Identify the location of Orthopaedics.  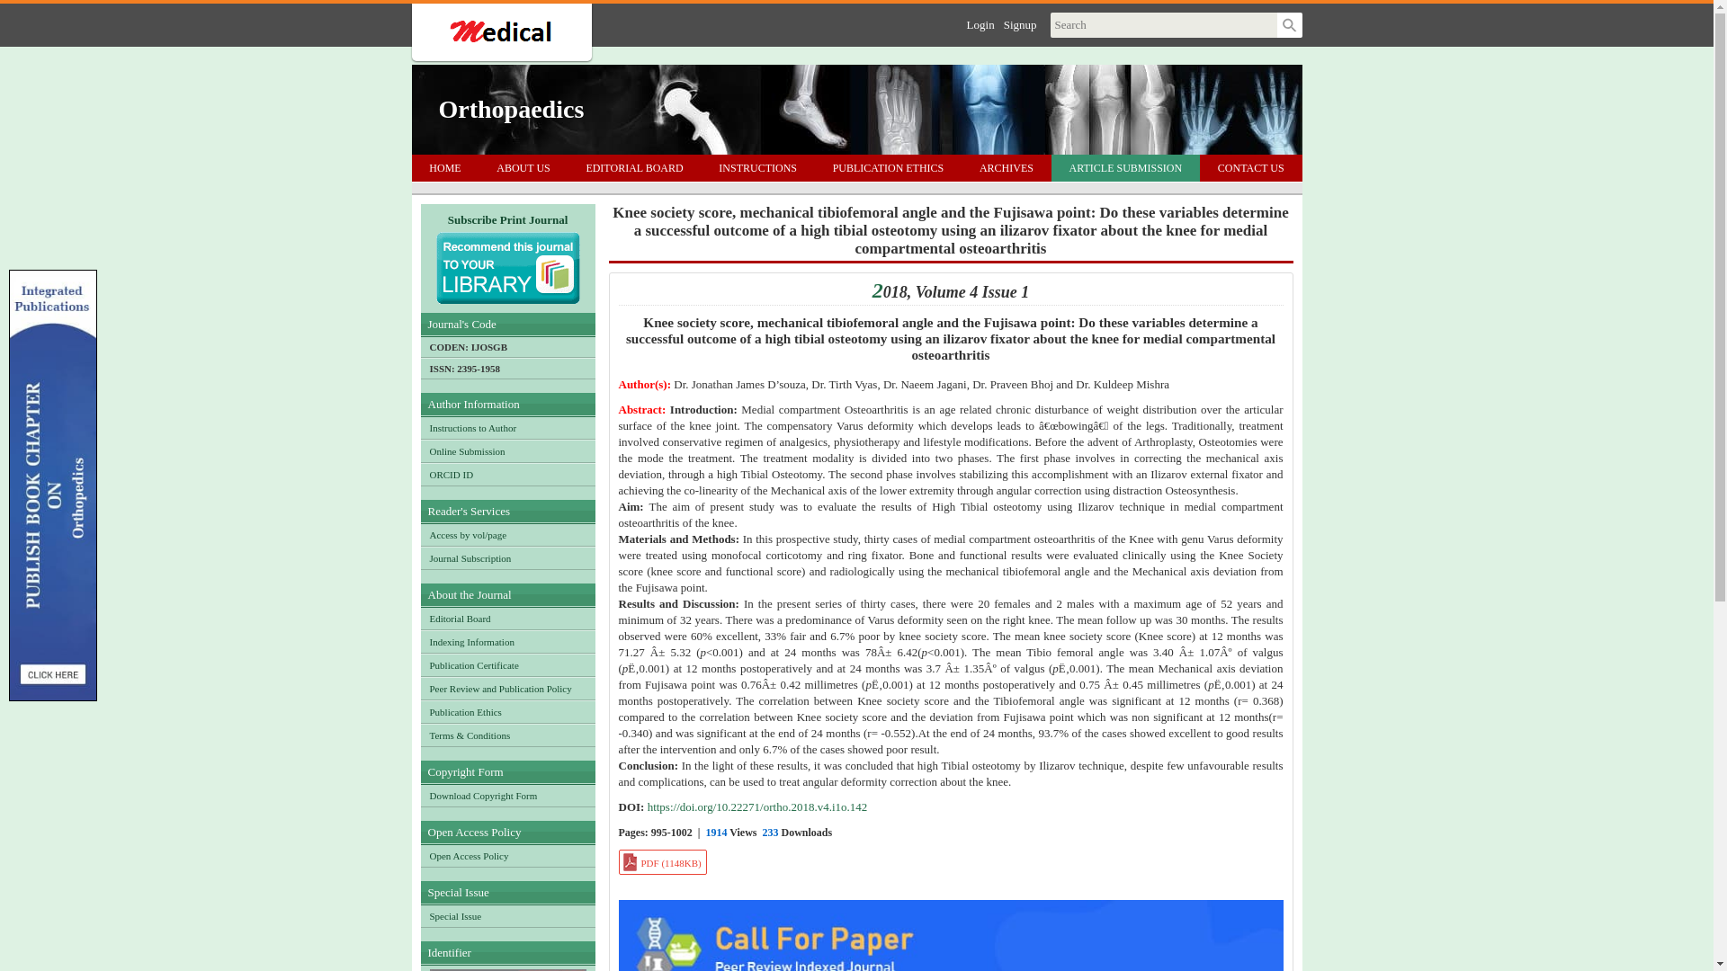
(511, 110).